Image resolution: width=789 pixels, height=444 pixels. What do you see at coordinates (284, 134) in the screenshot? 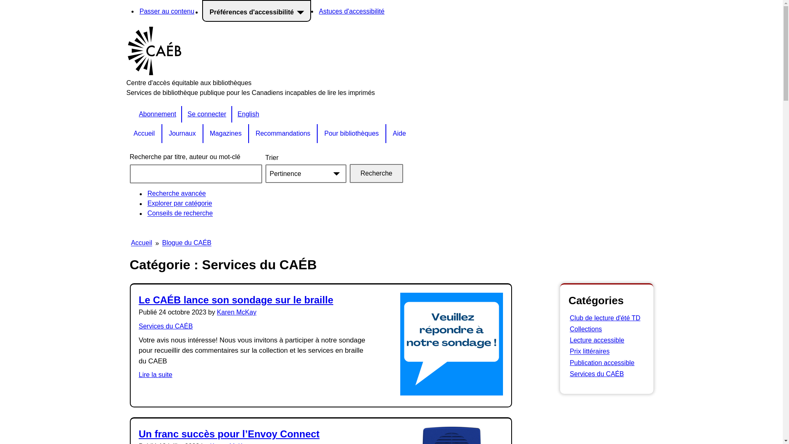
I see `Recommandations` at bounding box center [284, 134].